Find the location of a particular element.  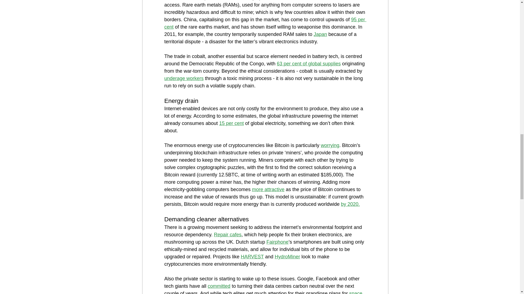

HARVEST is located at coordinates (252, 256).